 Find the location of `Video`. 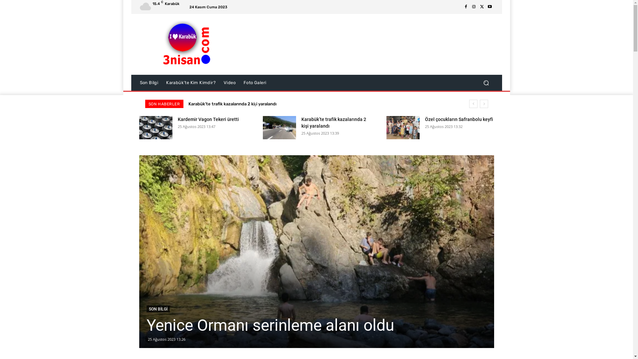

Video is located at coordinates (230, 83).